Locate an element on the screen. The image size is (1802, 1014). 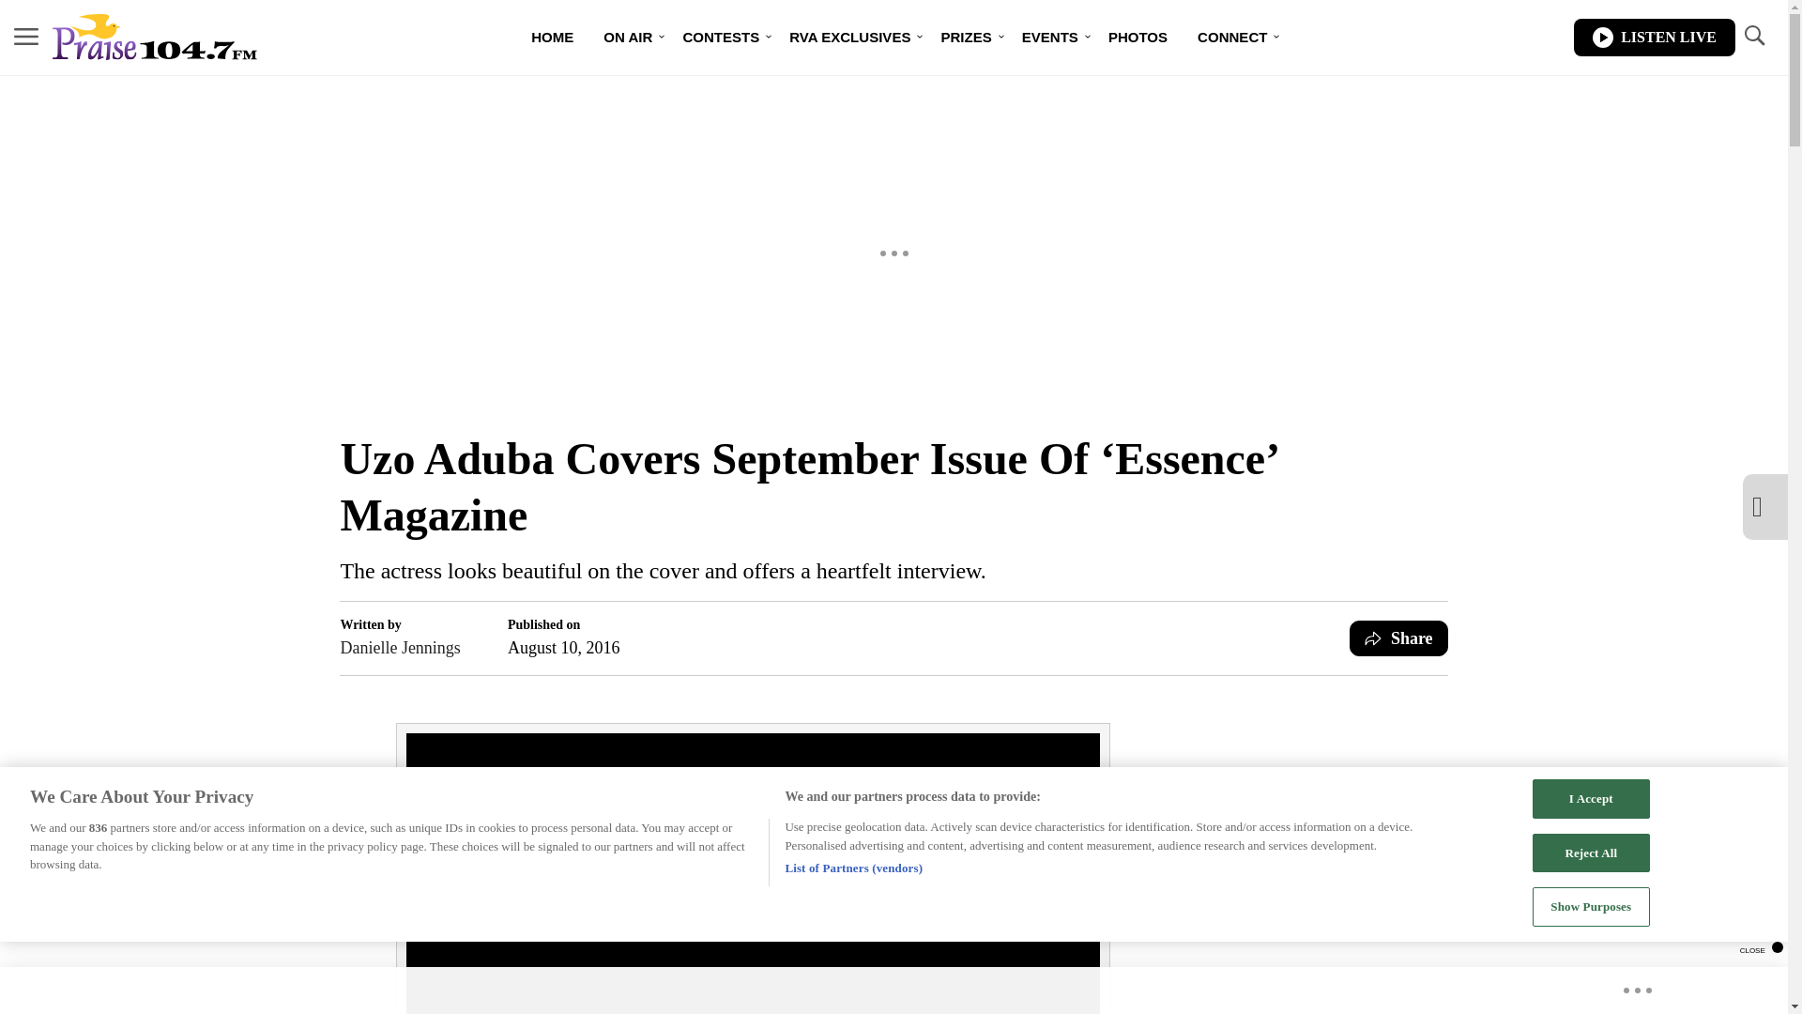
PHOTOS is located at coordinates (1138, 38).